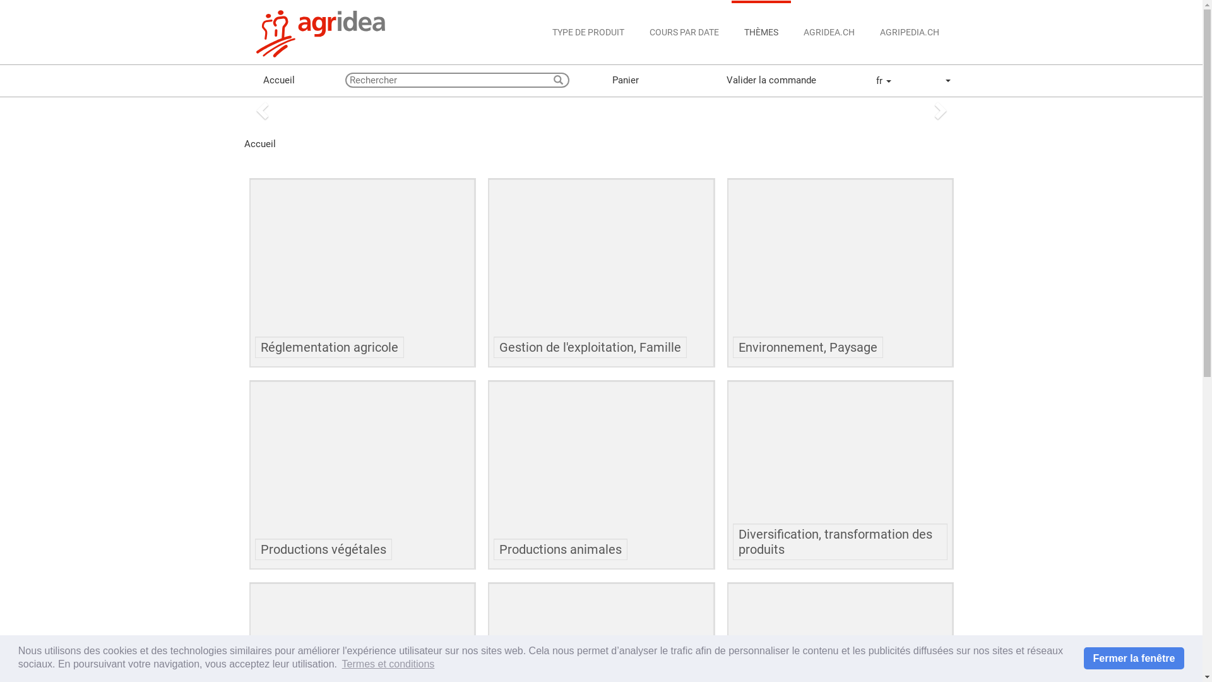 The image size is (1212, 682). What do you see at coordinates (588, 32) in the screenshot?
I see `TYPE DE PRODUIT` at bounding box center [588, 32].